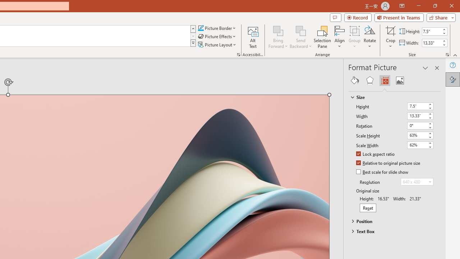 Image resolution: width=460 pixels, height=259 pixels. I want to click on Send Backward, so click(300, 37).